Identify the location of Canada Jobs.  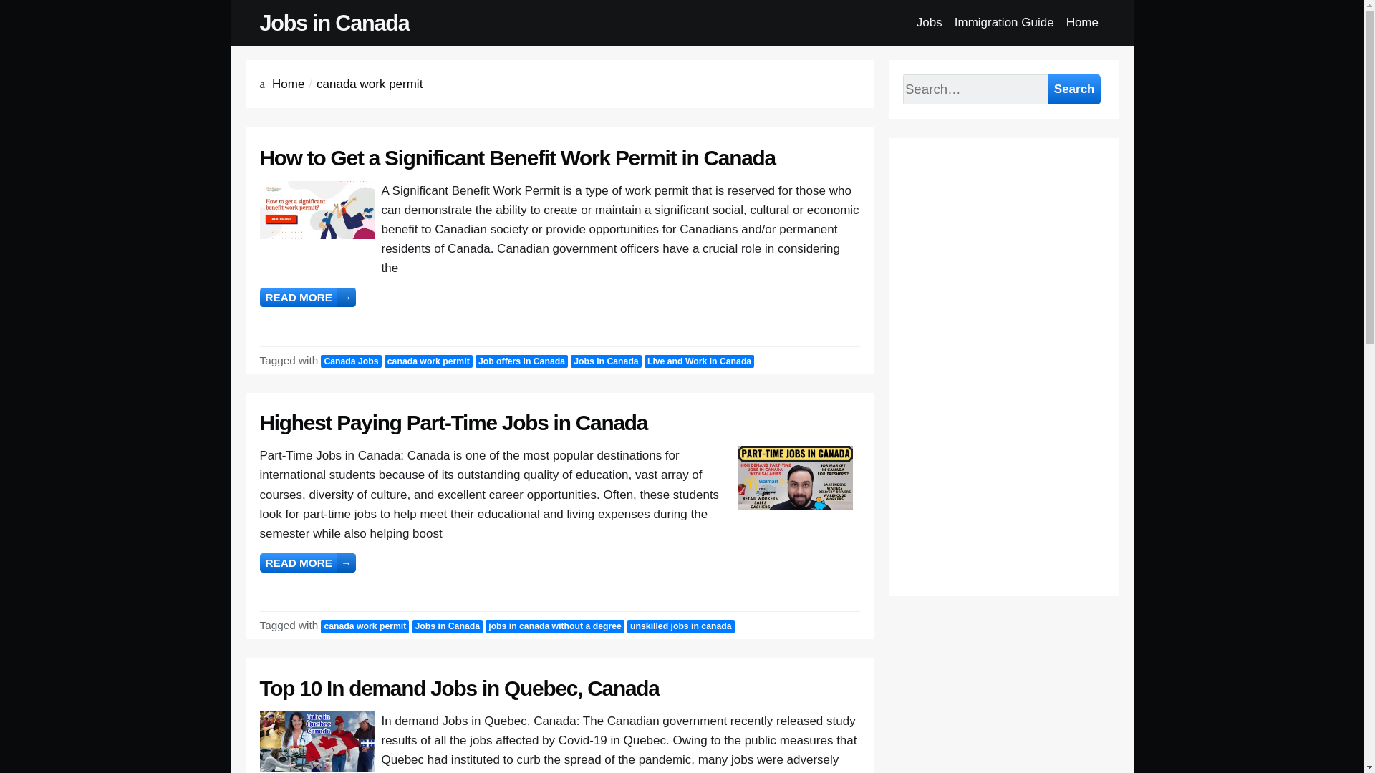
(350, 361).